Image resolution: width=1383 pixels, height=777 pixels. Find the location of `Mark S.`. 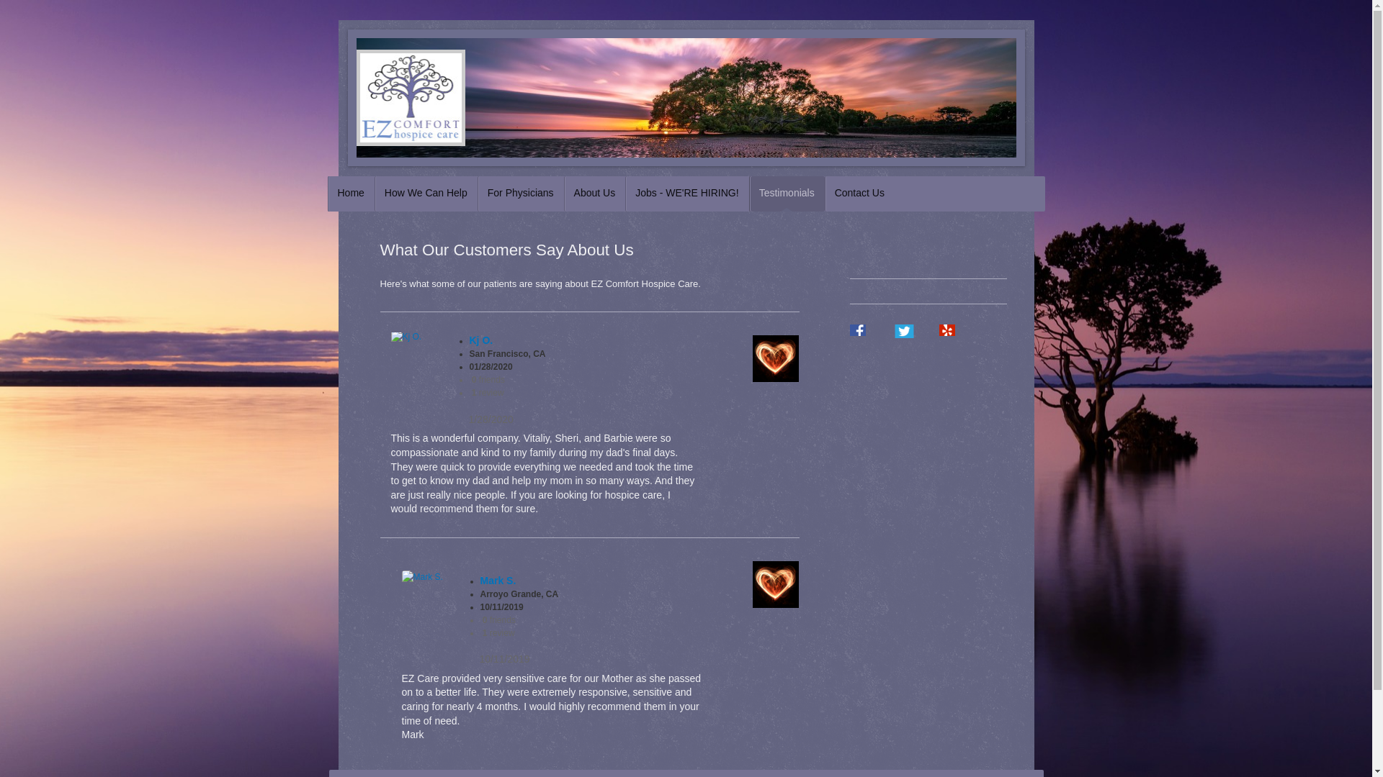

Mark S. is located at coordinates (498, 581).